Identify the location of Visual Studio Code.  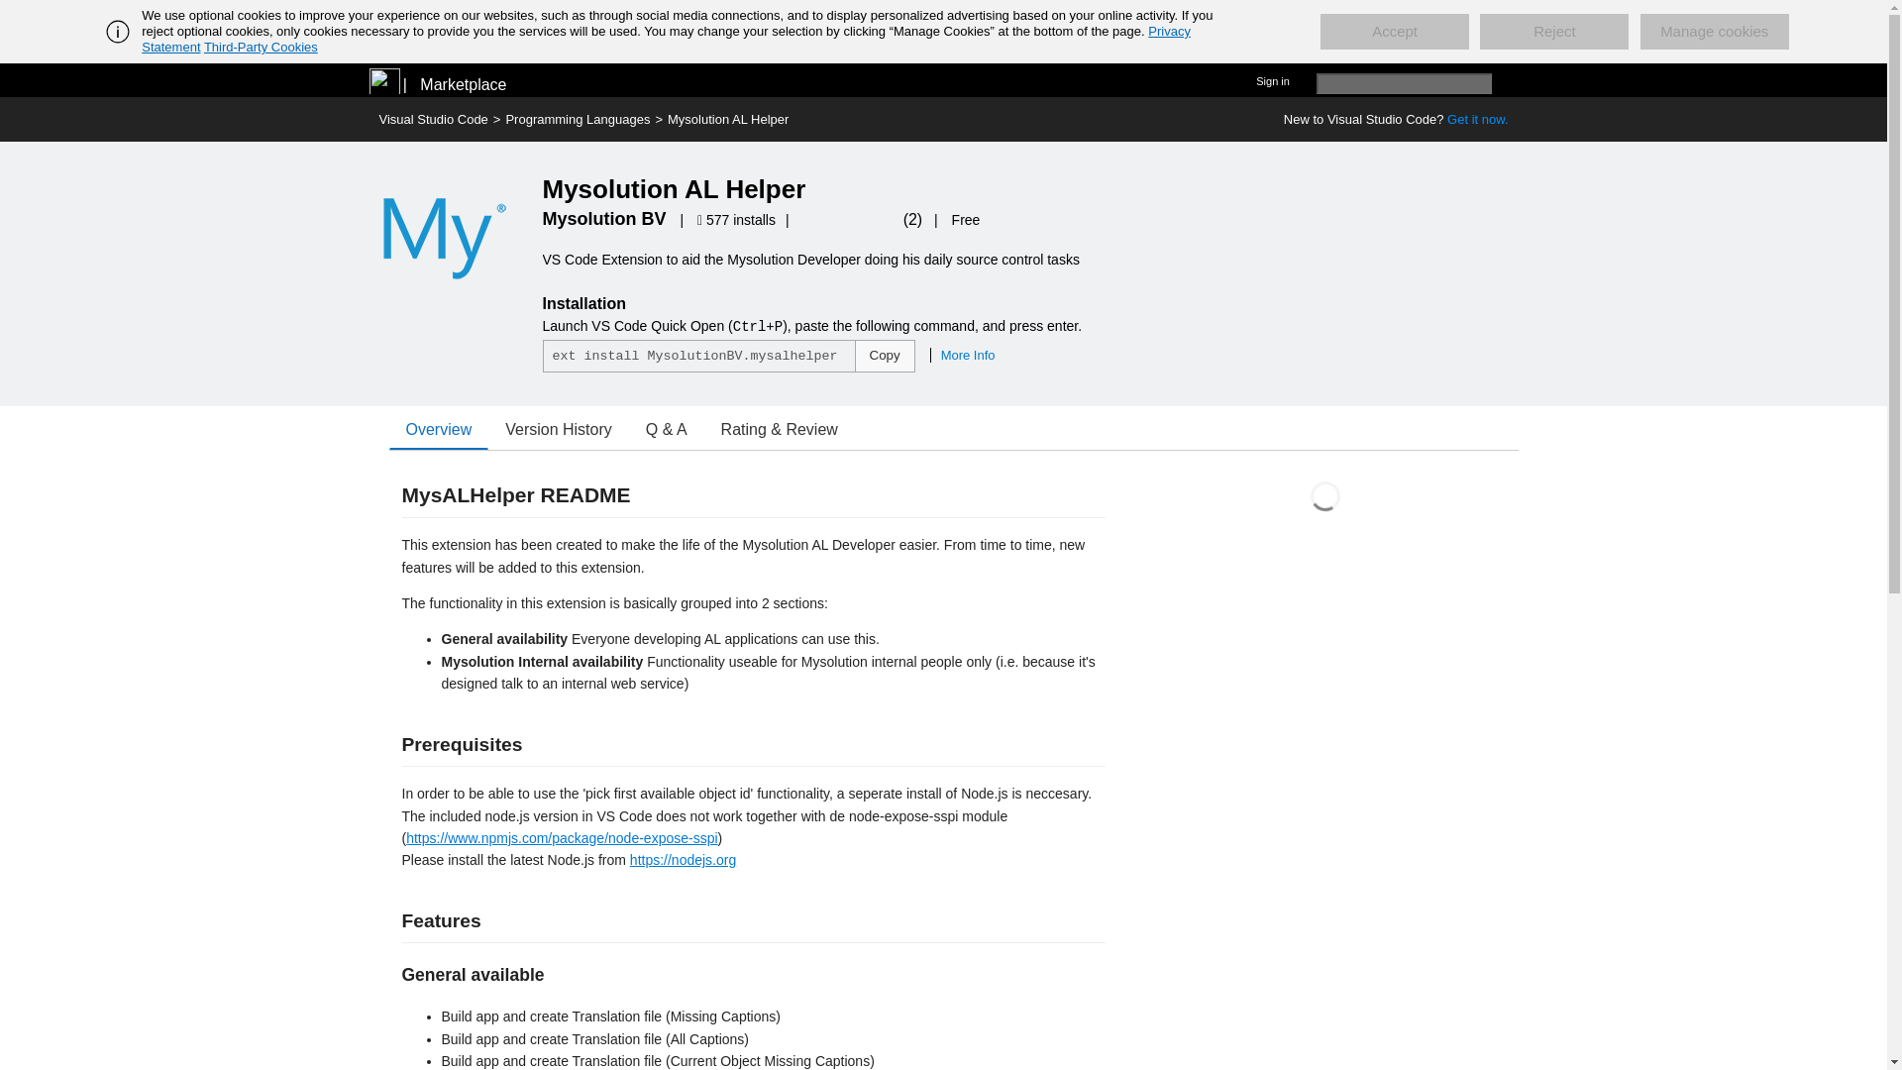
(432, 119).